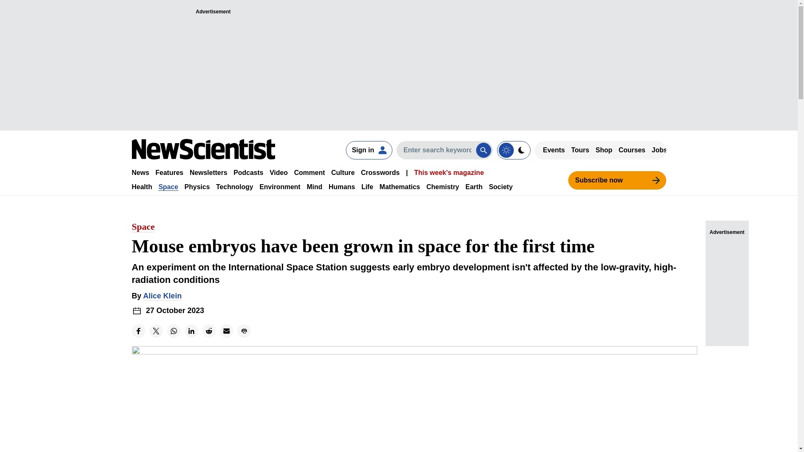  Describe the element at coordinates (209, 172) in the screenshot. I see `Newsletters` at that location.